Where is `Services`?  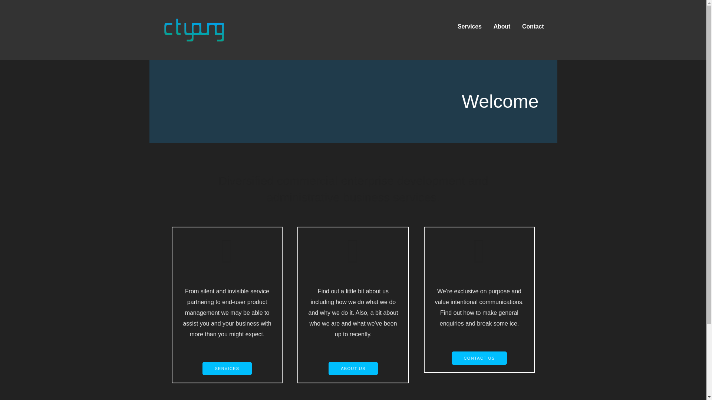 Services is located at coordinates (469, 27).